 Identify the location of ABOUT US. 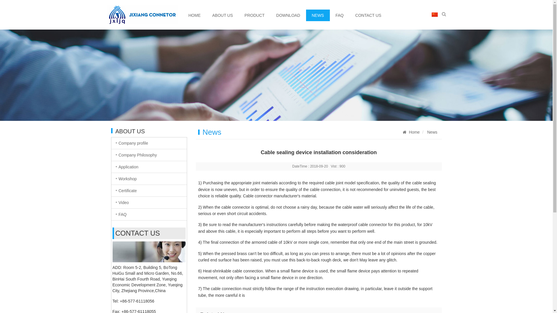
(223, 15).